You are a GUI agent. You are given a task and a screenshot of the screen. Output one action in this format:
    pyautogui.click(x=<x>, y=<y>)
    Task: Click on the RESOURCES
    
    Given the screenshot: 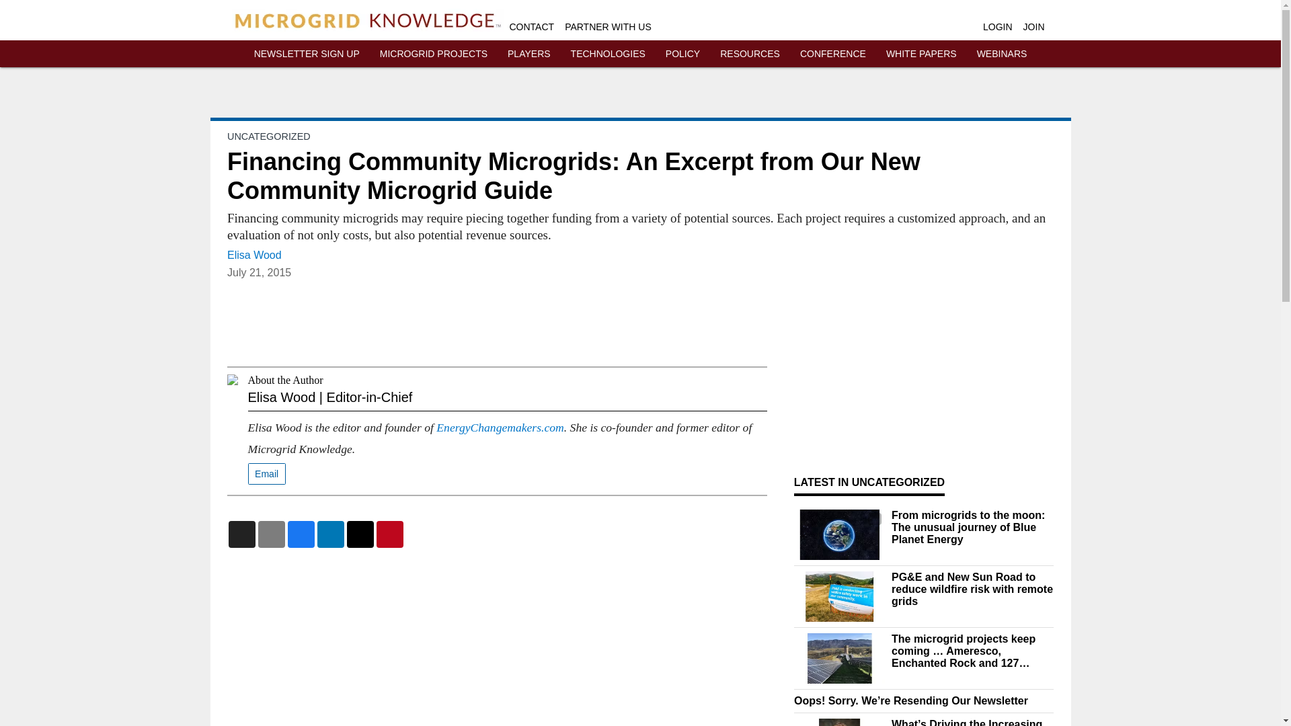 What is the action you would take?
    pyautogui.click(x=750, y=54)
    